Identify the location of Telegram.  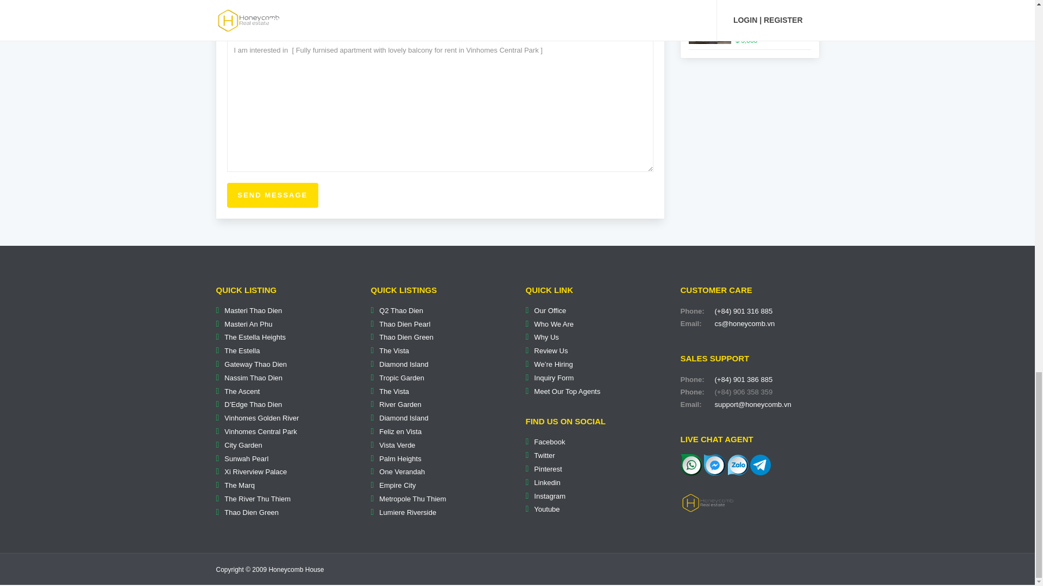
(760, 463).